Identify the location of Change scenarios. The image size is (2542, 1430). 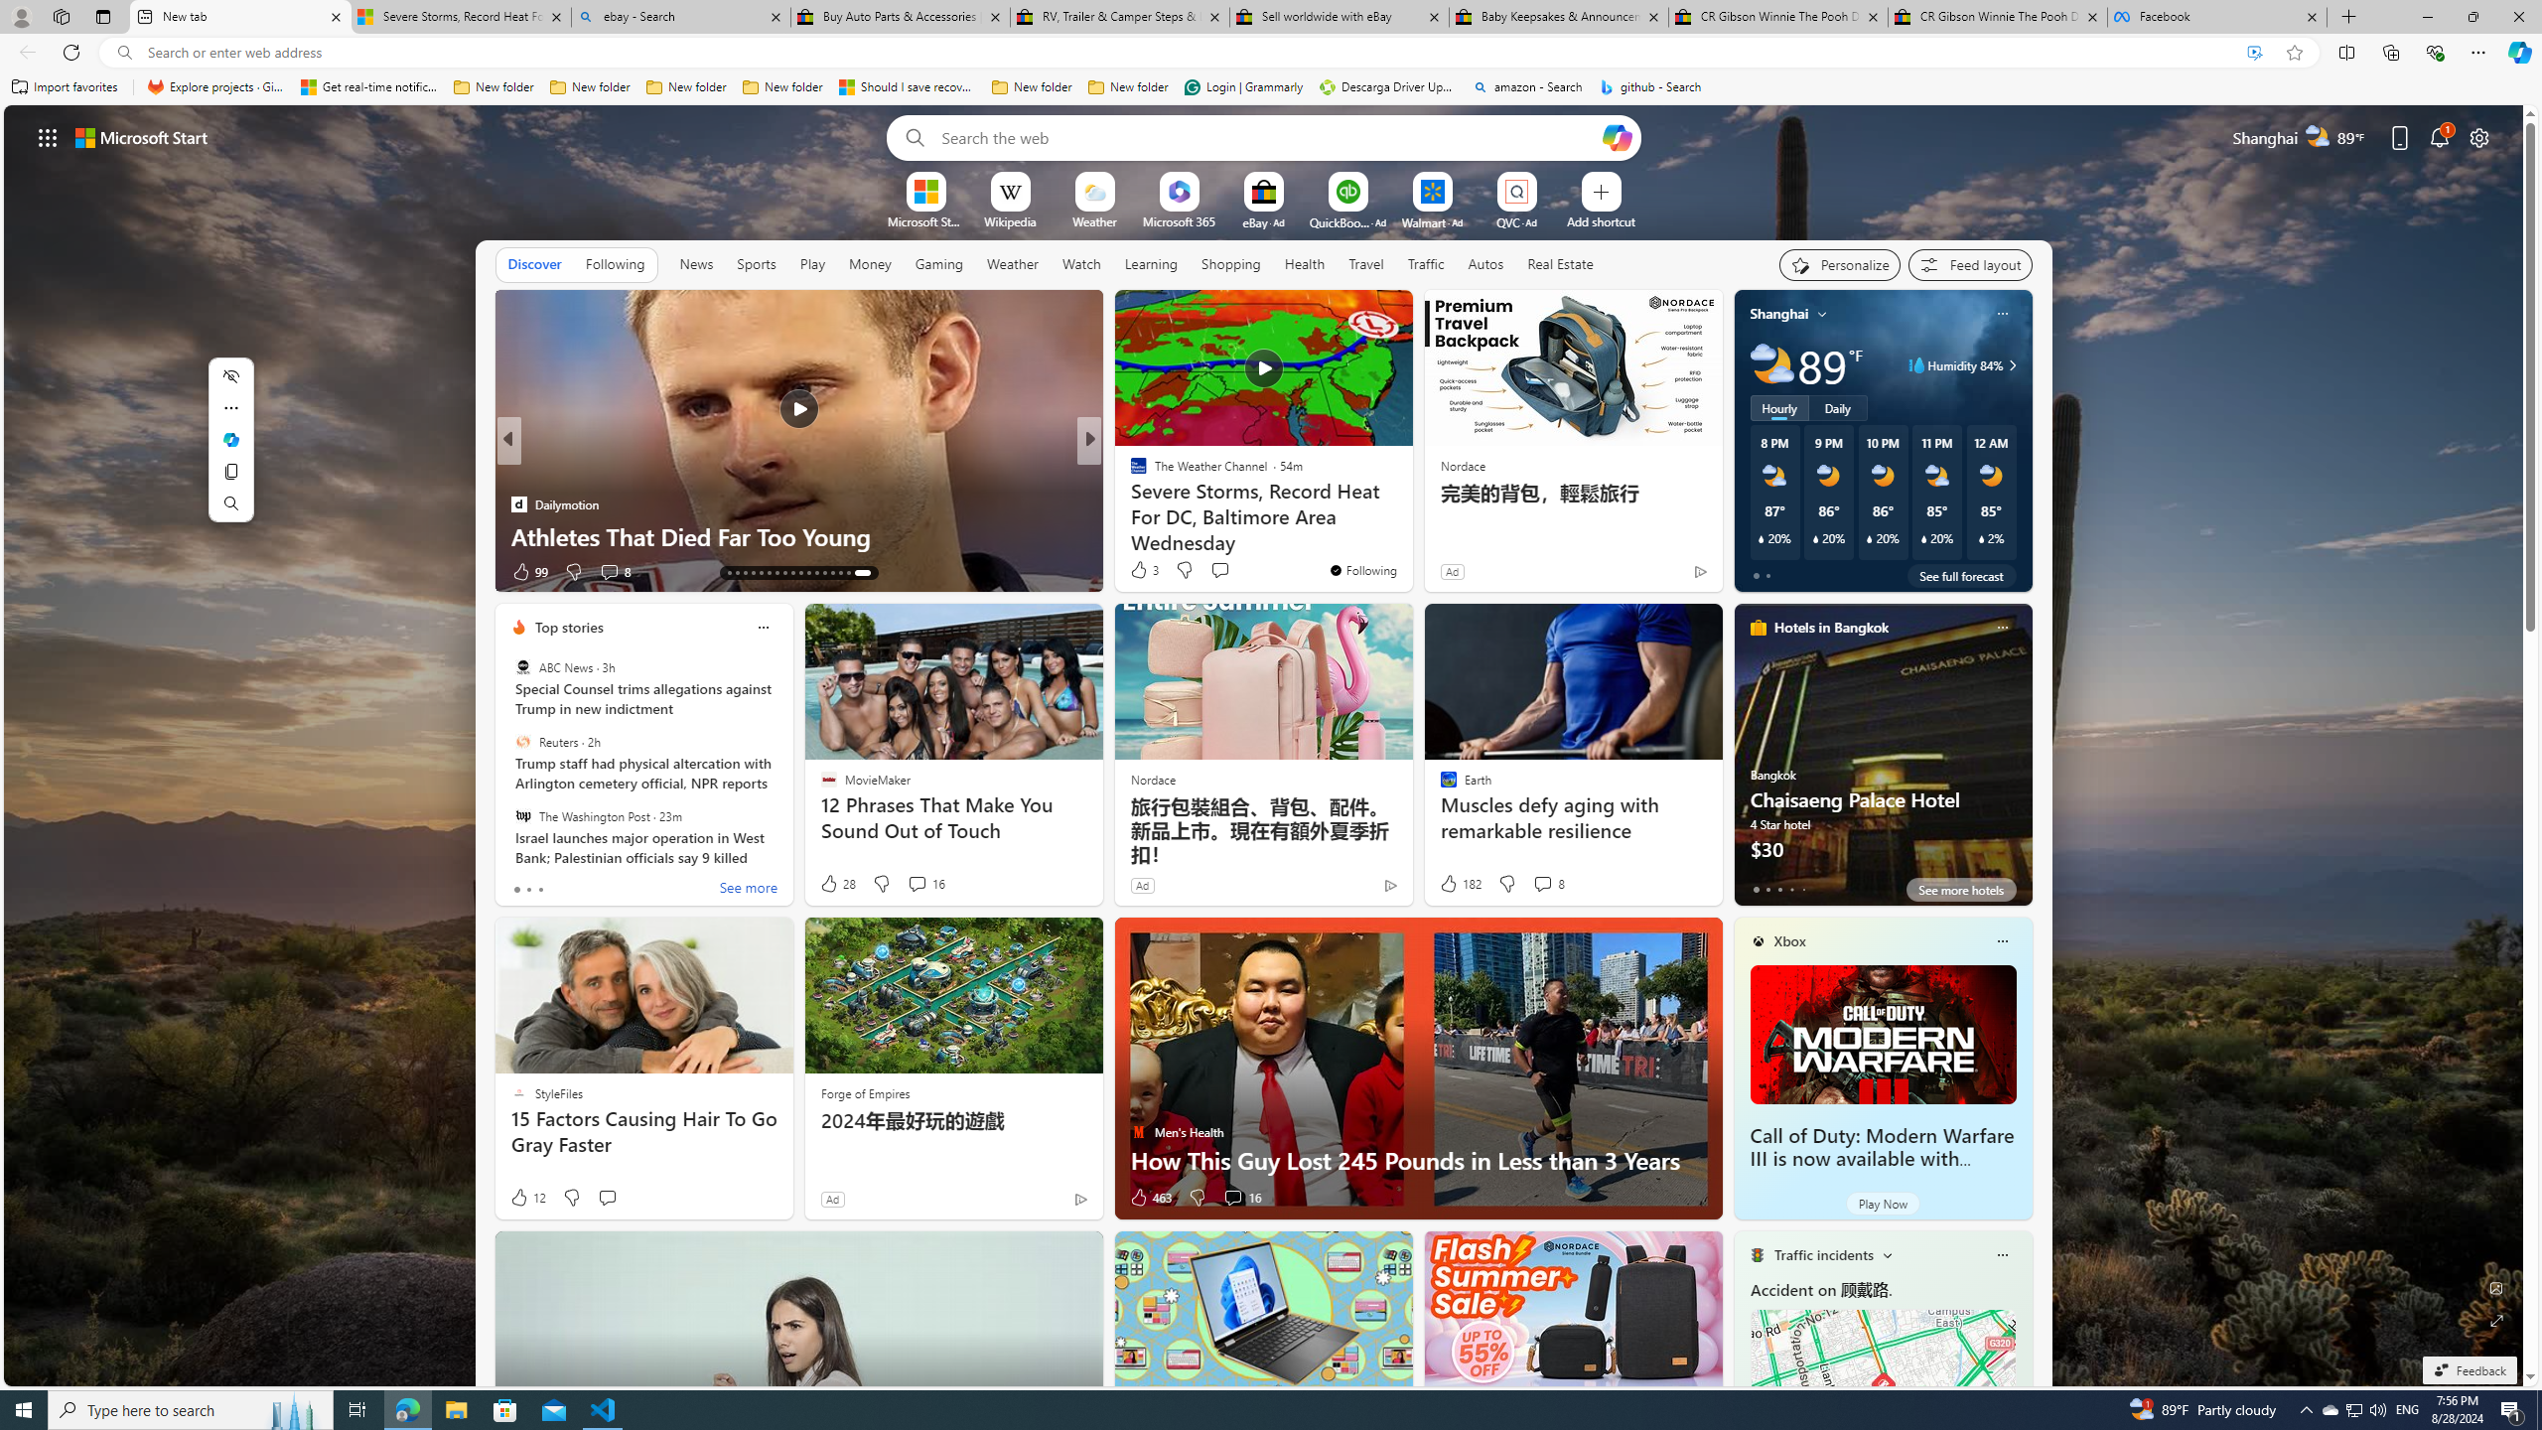
(1886, 1254).